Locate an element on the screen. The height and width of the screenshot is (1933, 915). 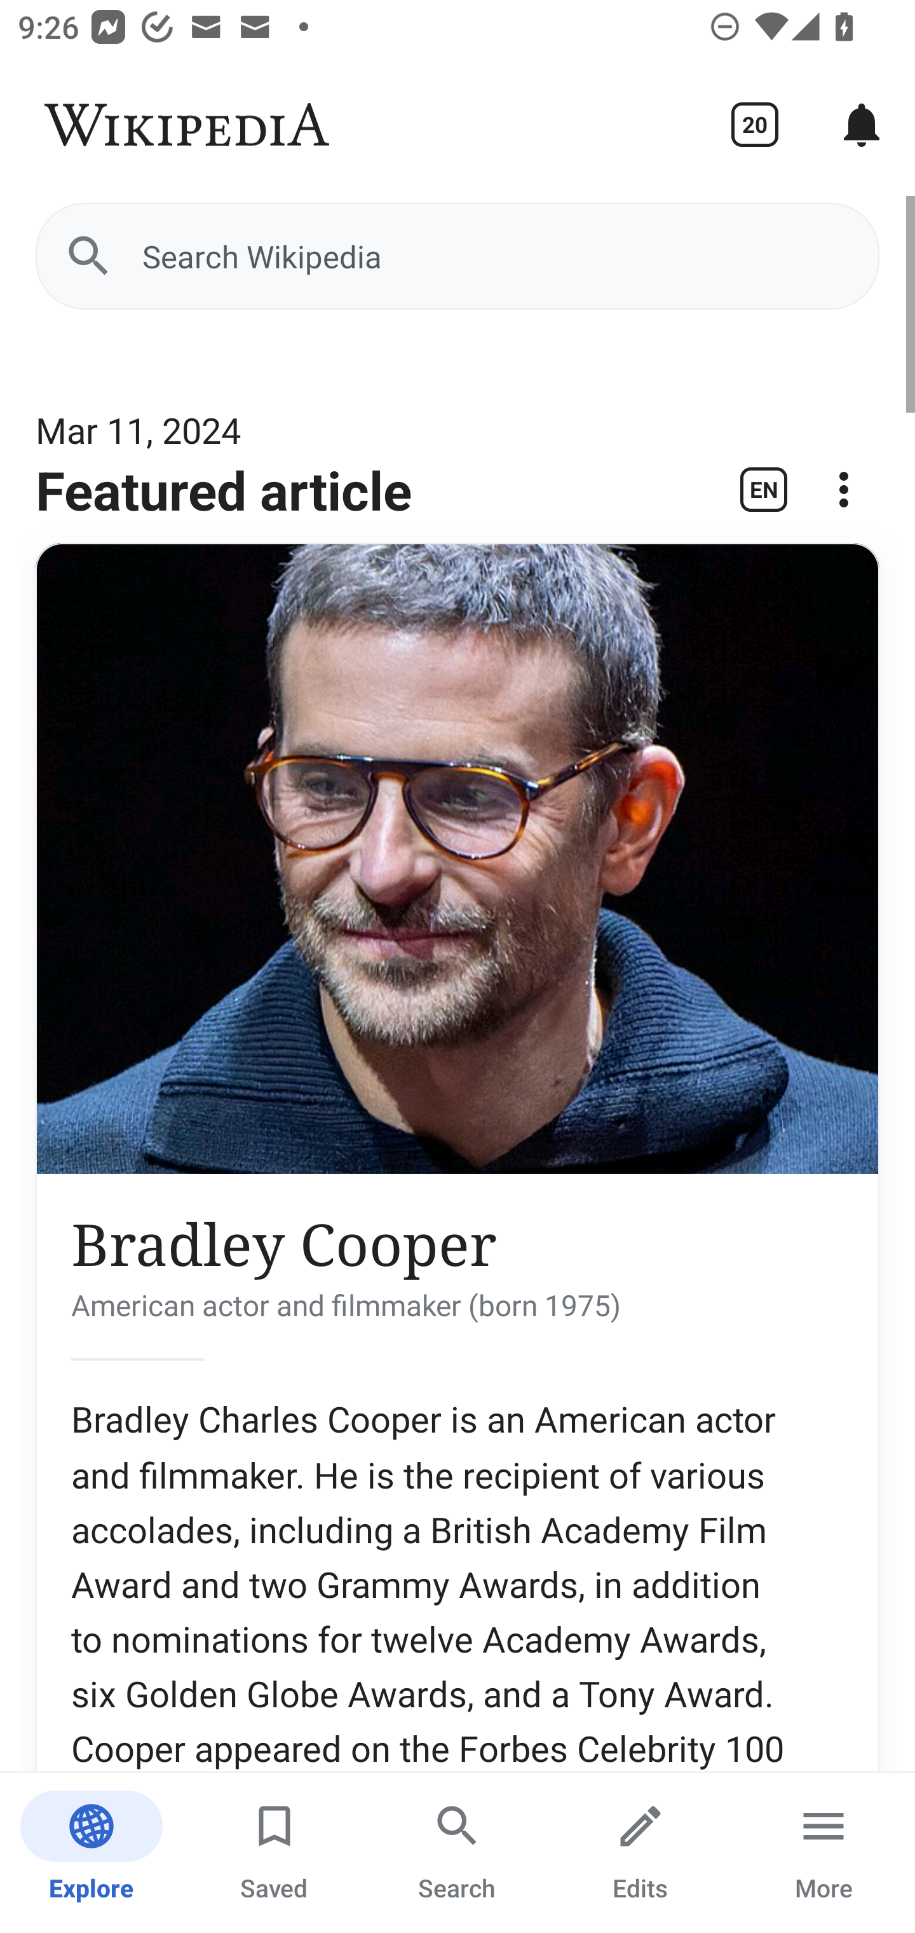
Search is located at coordinates (457, 1853).